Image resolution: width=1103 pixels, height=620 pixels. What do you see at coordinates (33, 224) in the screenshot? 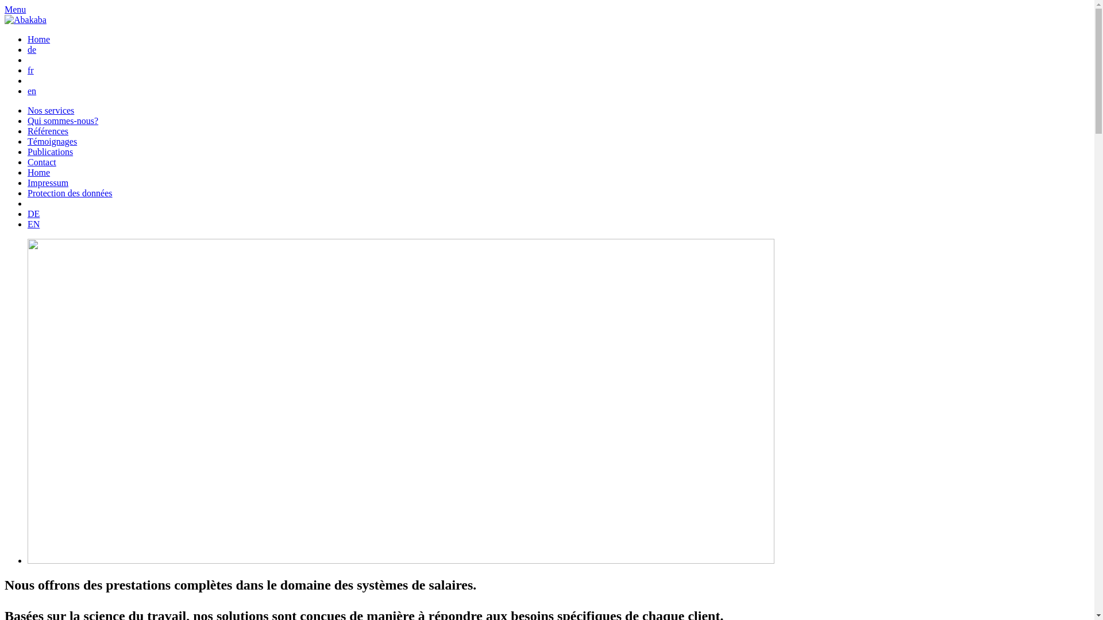
I see `EN` at bounding box center [33, 224].